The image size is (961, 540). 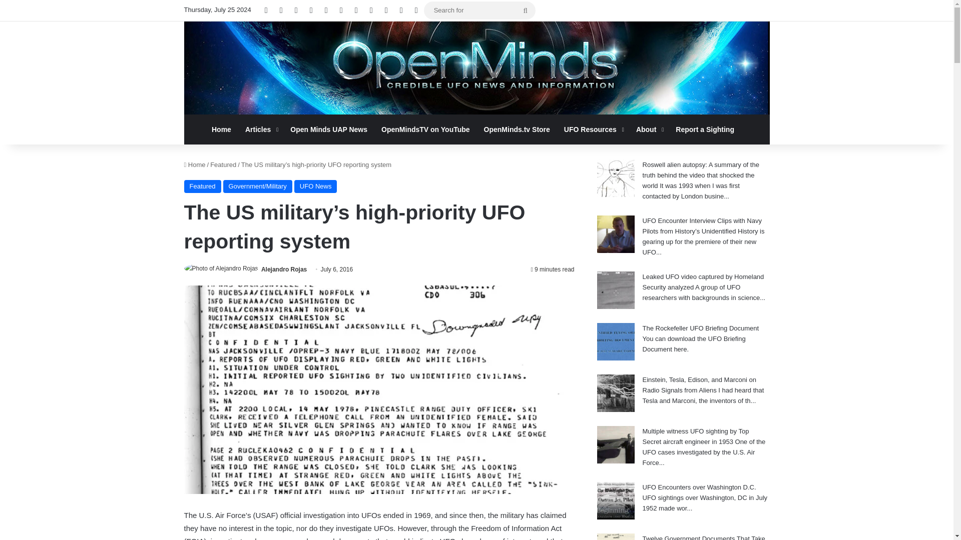 What do you see at coordinates (261, 129) in the screenshot?
I see `Articles` at bounding box center [261, 129].